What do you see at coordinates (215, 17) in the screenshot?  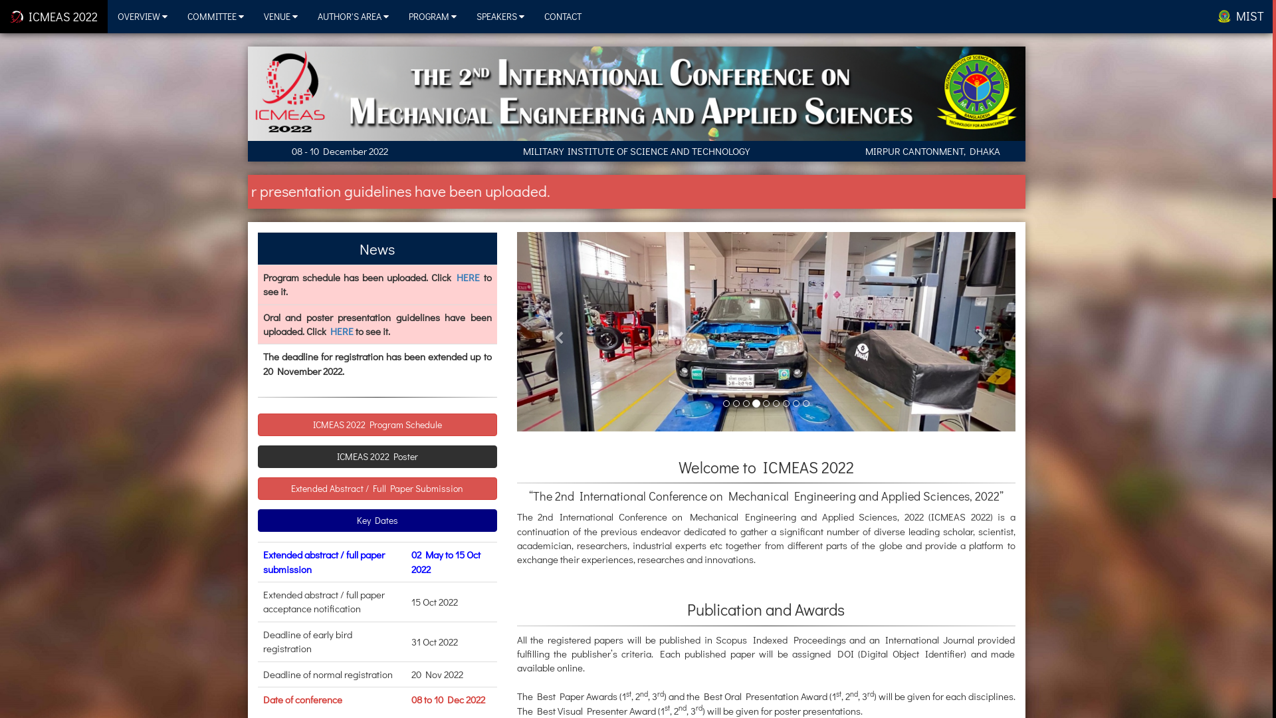 I see `COMMITTEE` at bounding box center [215, 17].